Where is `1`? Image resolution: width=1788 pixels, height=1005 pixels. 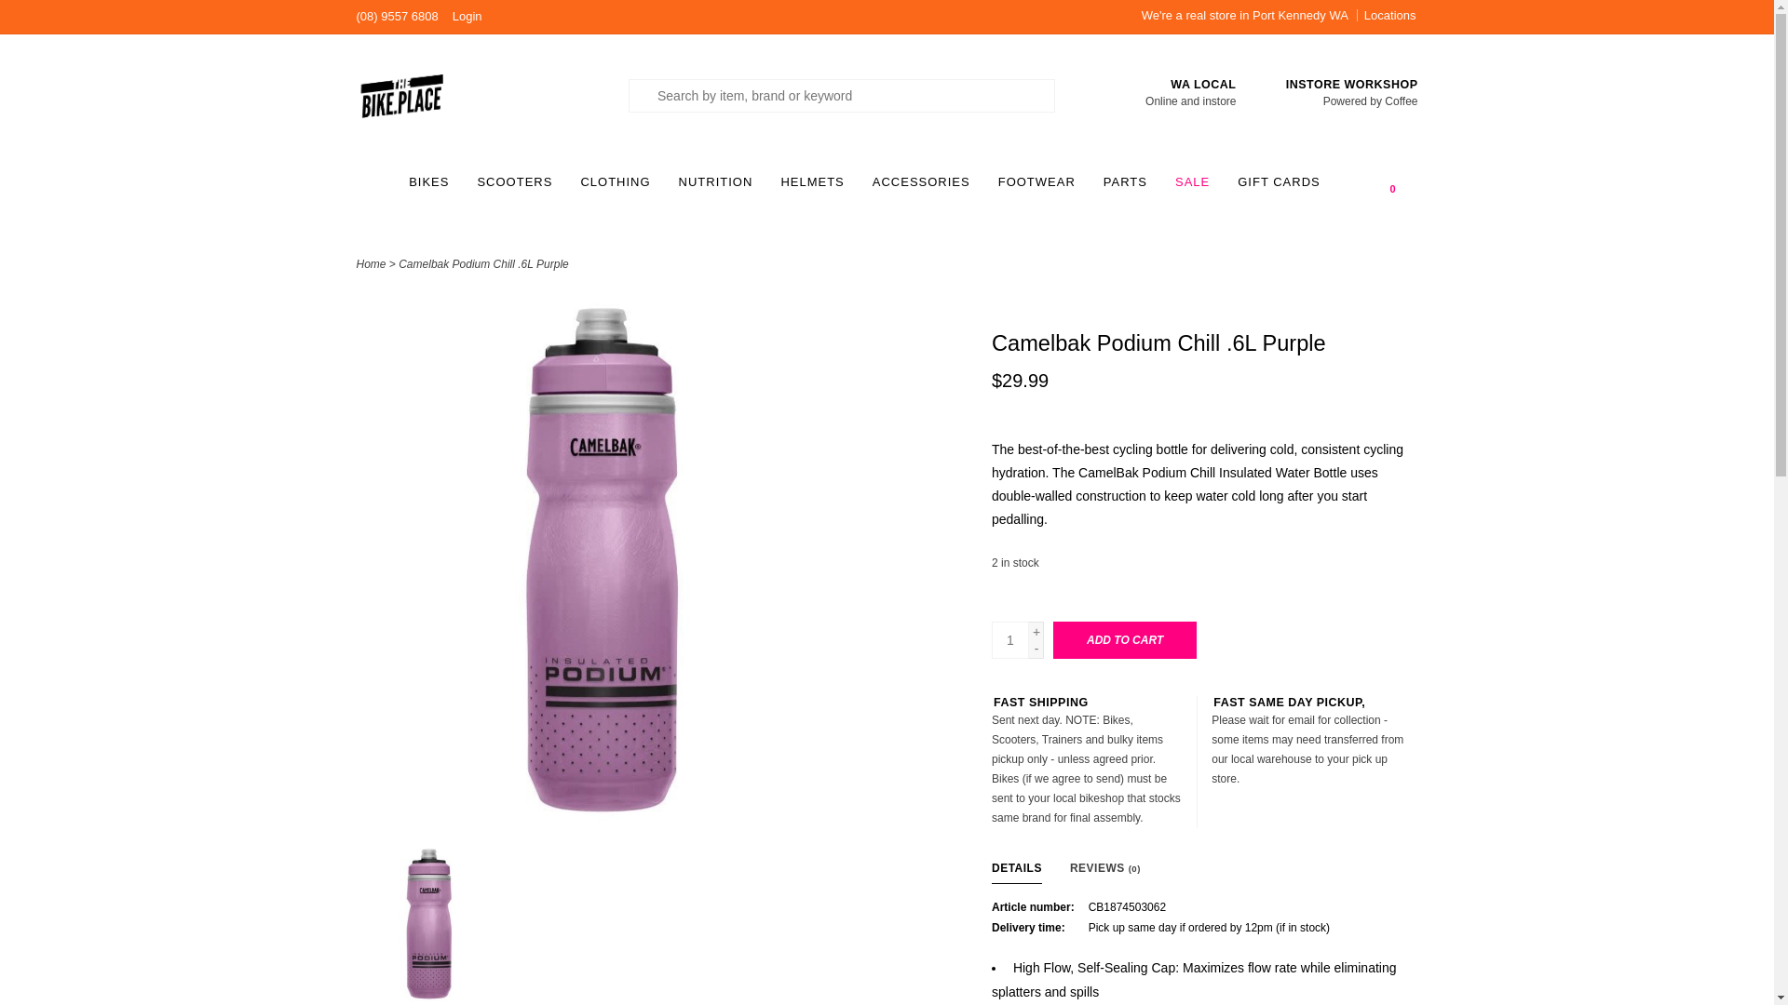 1 is located at coordinates (1010, 640).